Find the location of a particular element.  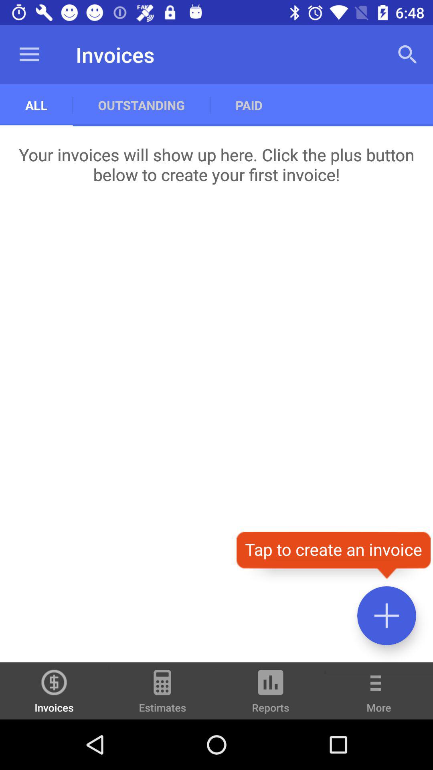

tap the icon above your invoices will is located at coordinates (407, 55).